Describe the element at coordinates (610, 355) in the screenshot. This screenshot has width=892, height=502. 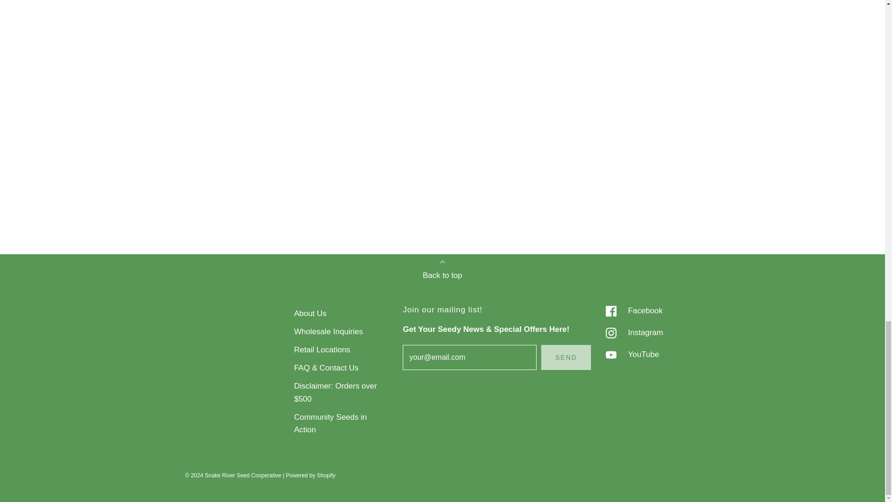
I see `YouTube icon` at that location.